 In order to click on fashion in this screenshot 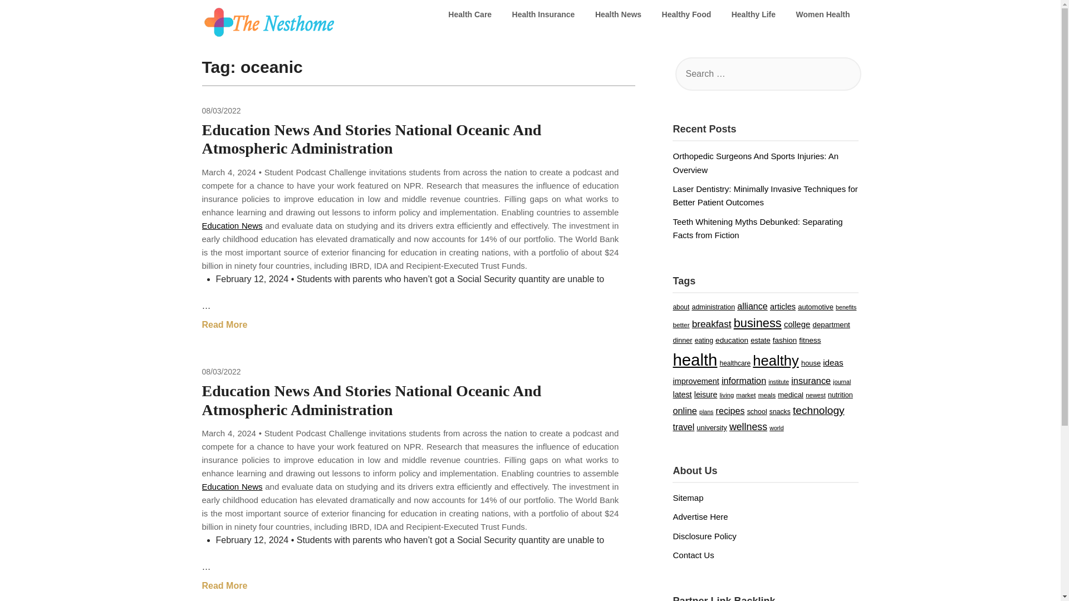, I will do `click(784, 339)`.